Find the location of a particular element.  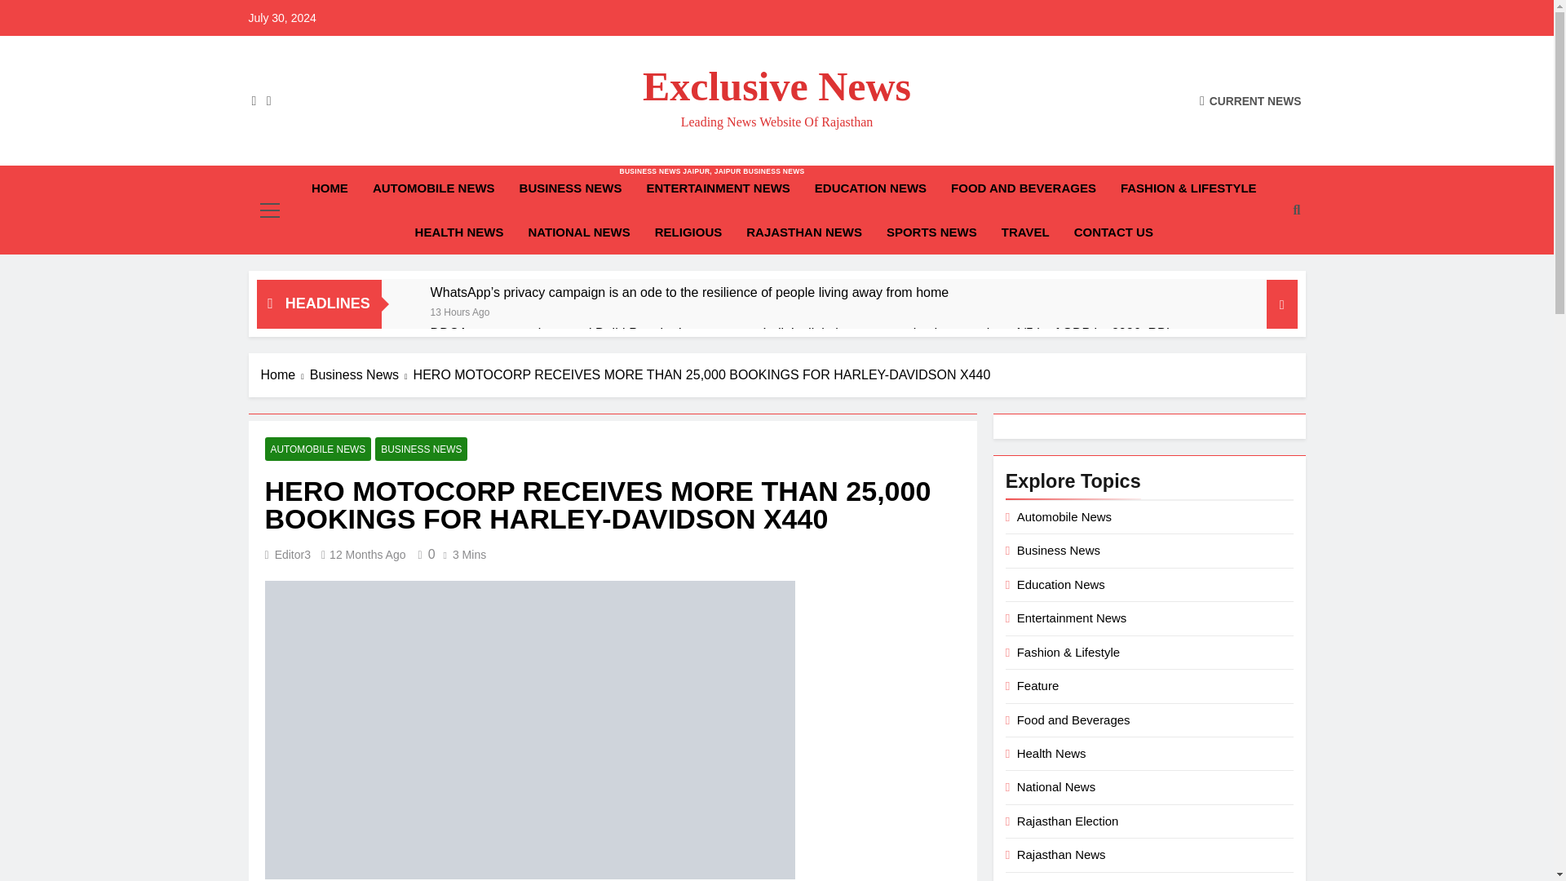

DDCA announces inaugural Delhi Premier League is located at coordinates (571, 188).